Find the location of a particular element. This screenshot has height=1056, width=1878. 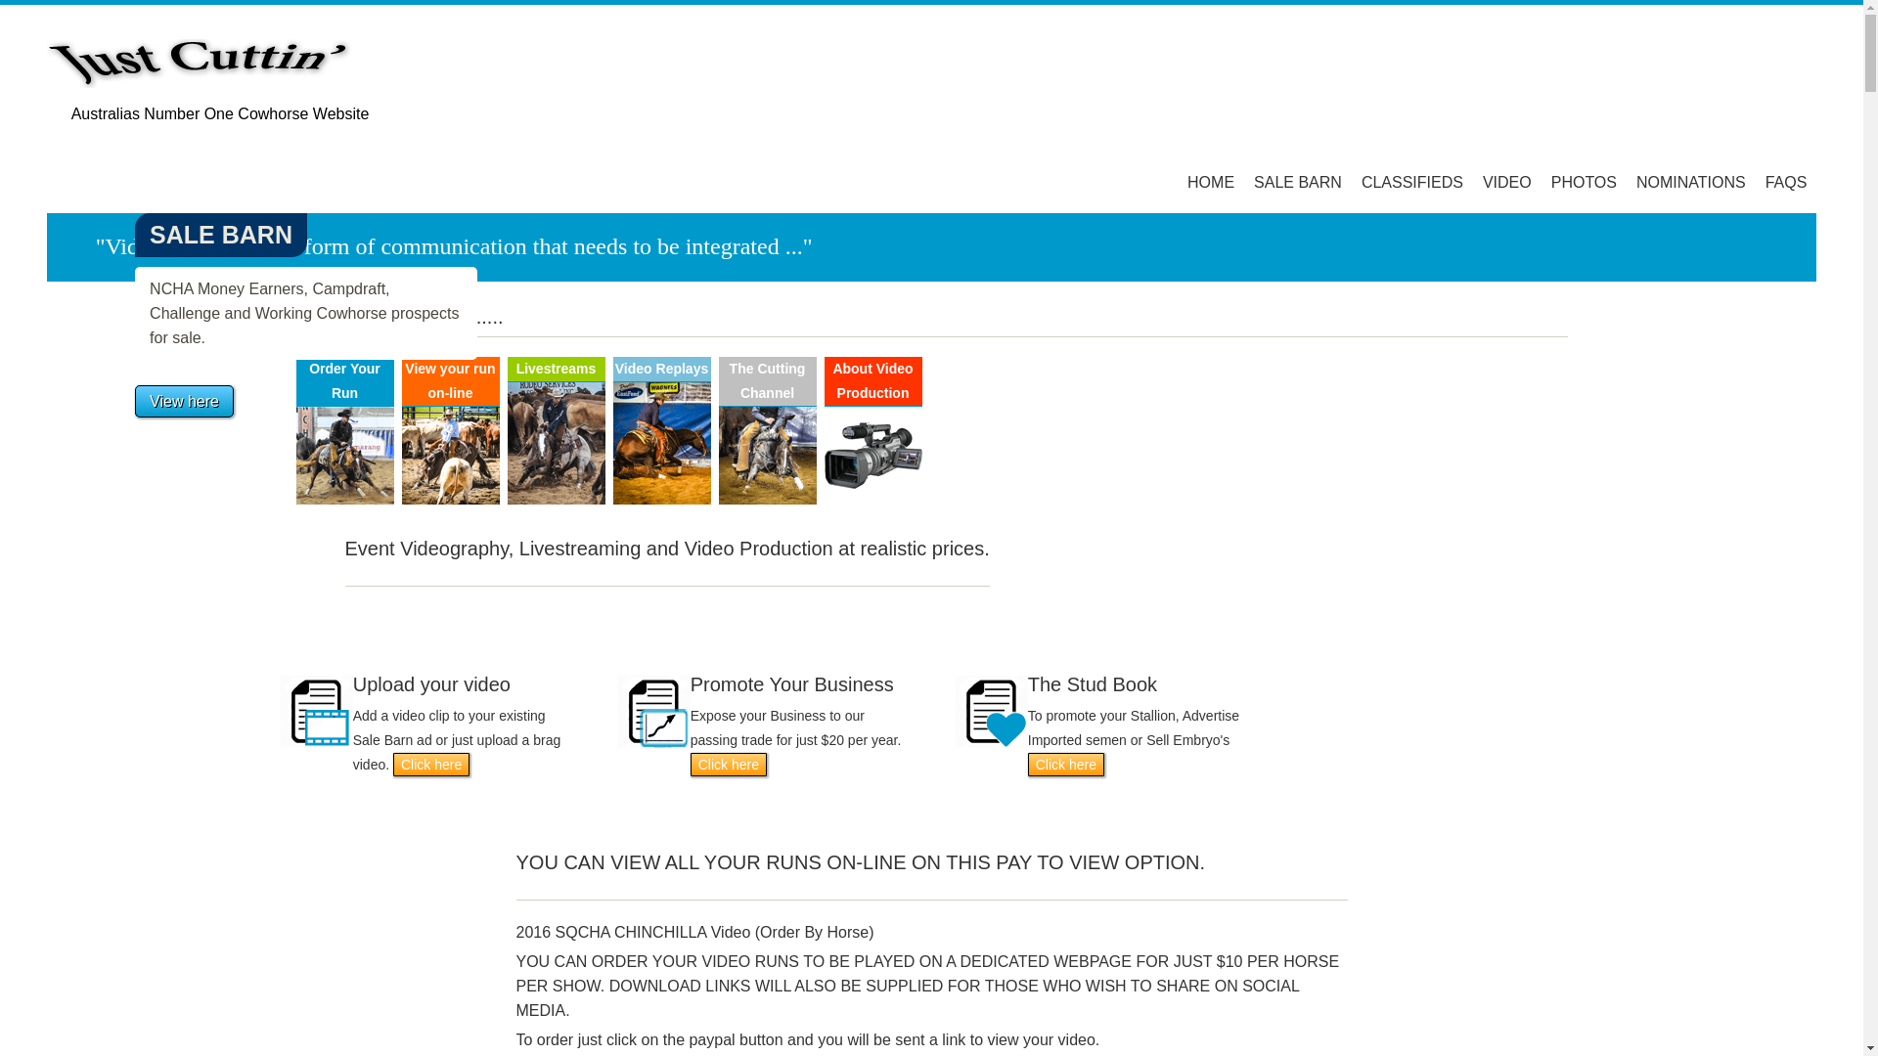

Video Replays is located at coordinates (661, 370).